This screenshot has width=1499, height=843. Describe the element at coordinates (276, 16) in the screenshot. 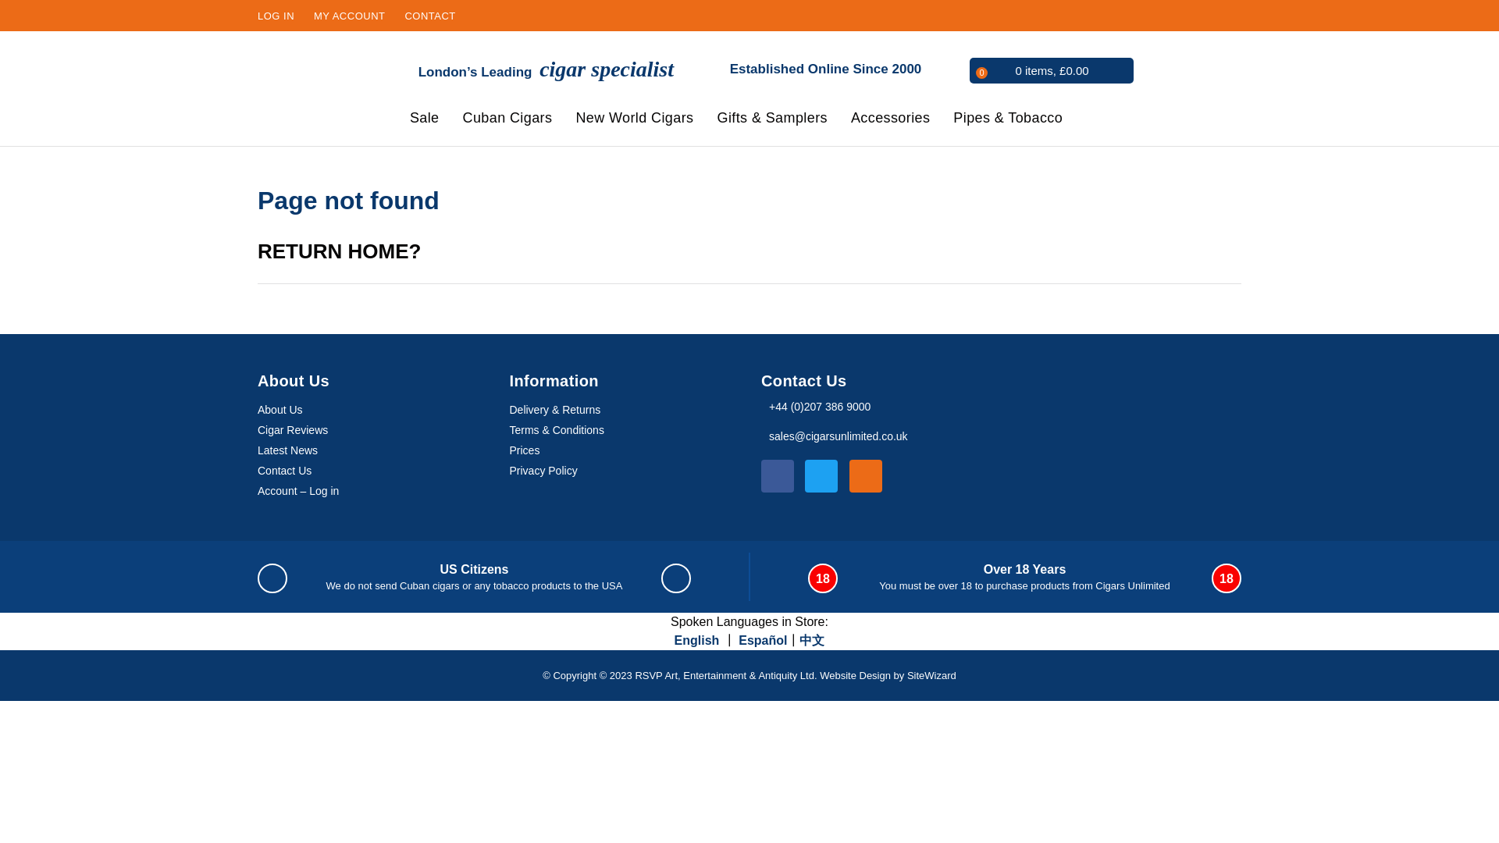

I see `LOG IN` at that location.